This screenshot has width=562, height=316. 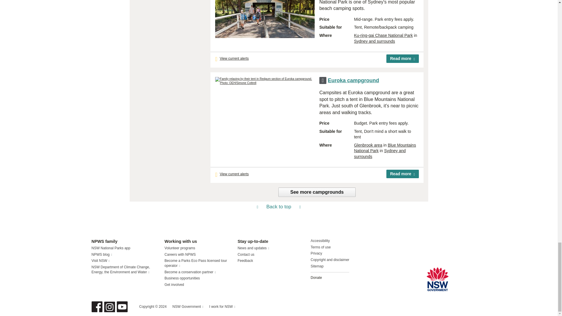 What do you see at coordinates (109, 307) in the screenshot?
I see `Visit NSW National Parks on Instagram` at bounding box center [109, 307].